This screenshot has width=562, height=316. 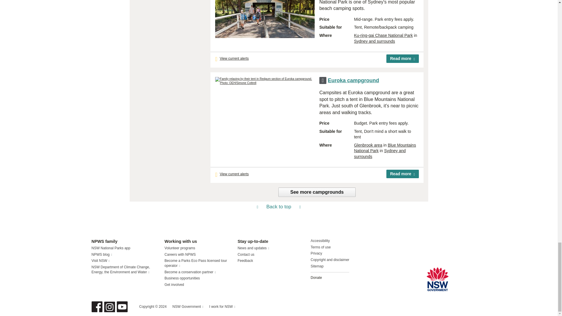 What do you see at coordinates (109, 307) in the screenshot?
I see `Visit NSW National Parks on Instagram` at bounding box center [109, 307].